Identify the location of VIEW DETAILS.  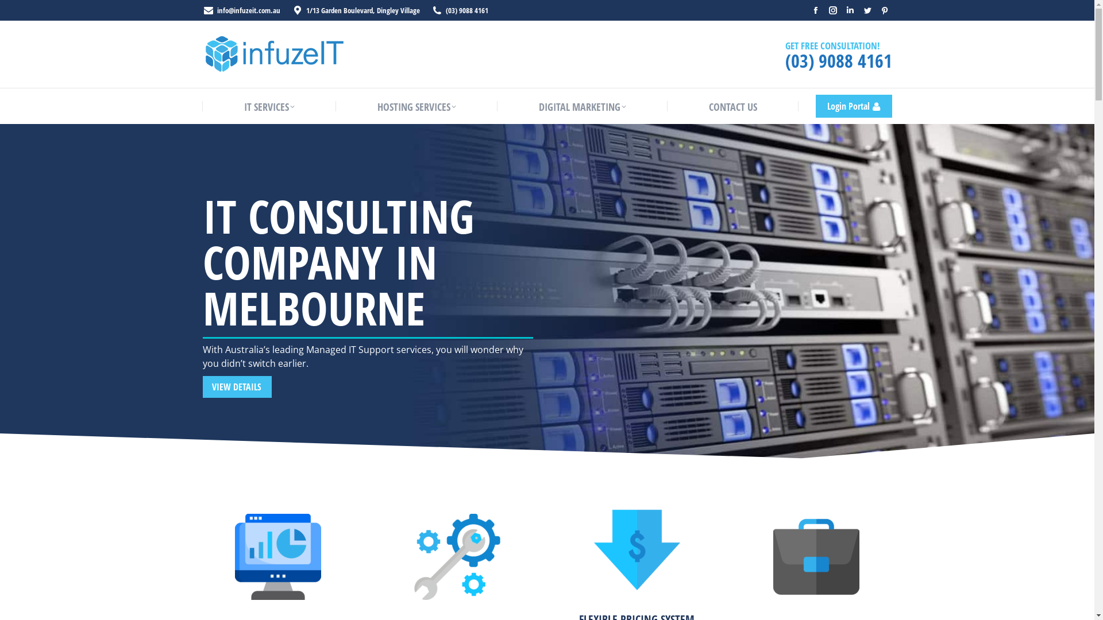
(237, 387).